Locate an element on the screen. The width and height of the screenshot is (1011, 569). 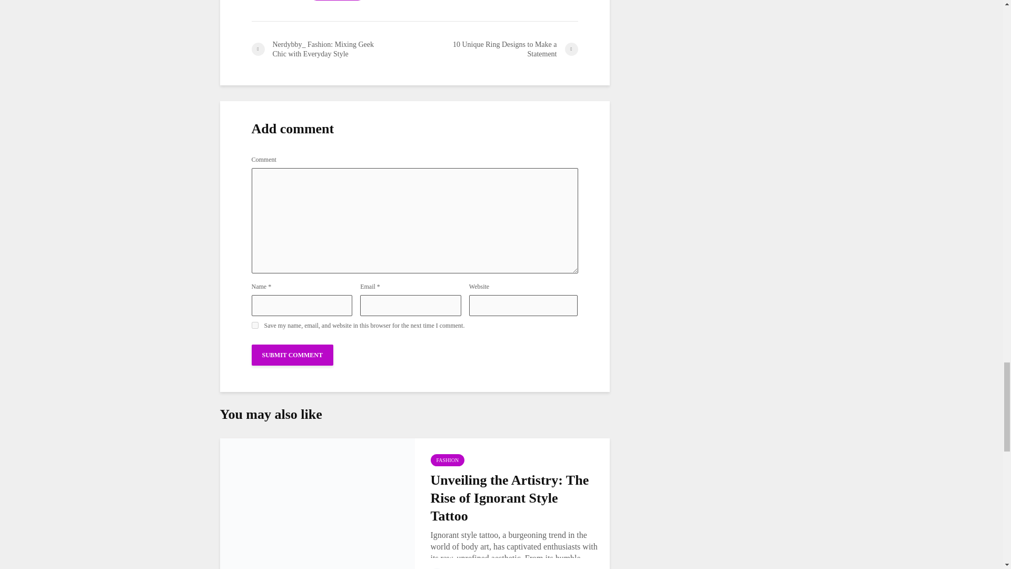
Unveiling the Artistry: The Rise of Ignorant Style Tattoo is located at coordinates (514, 498).